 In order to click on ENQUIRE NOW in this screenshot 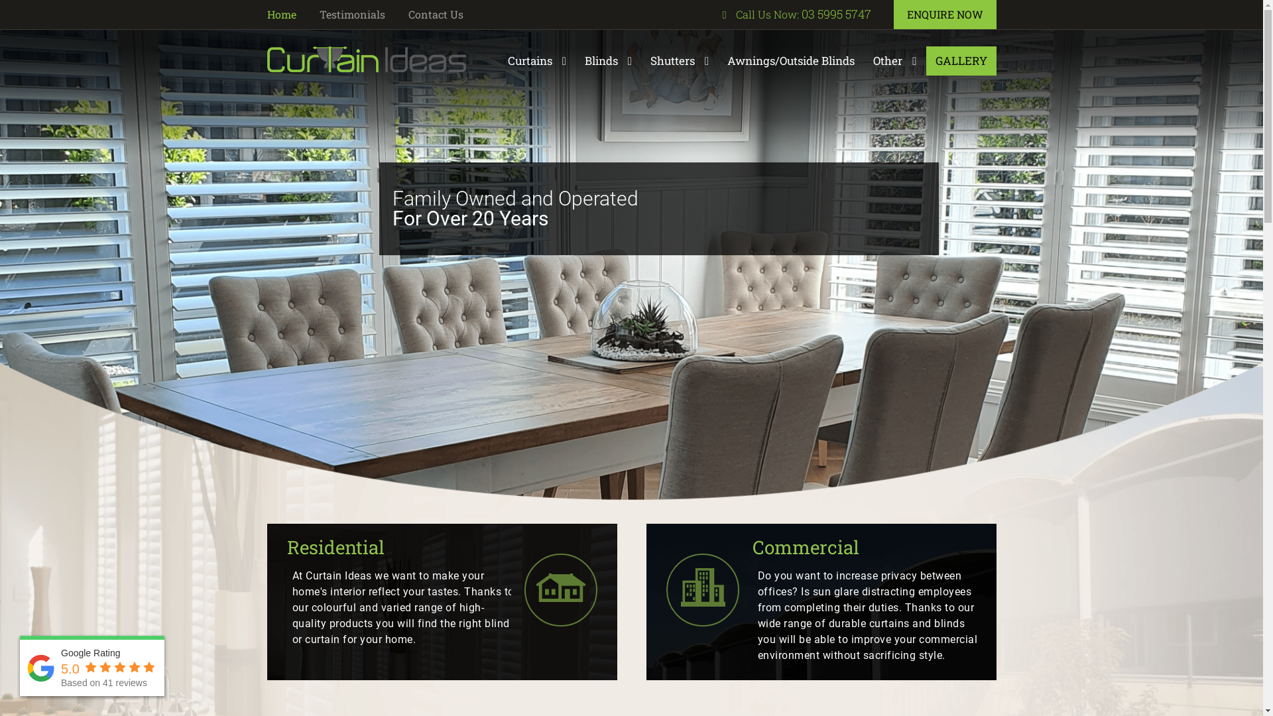, I will do `click(945, 15)`.